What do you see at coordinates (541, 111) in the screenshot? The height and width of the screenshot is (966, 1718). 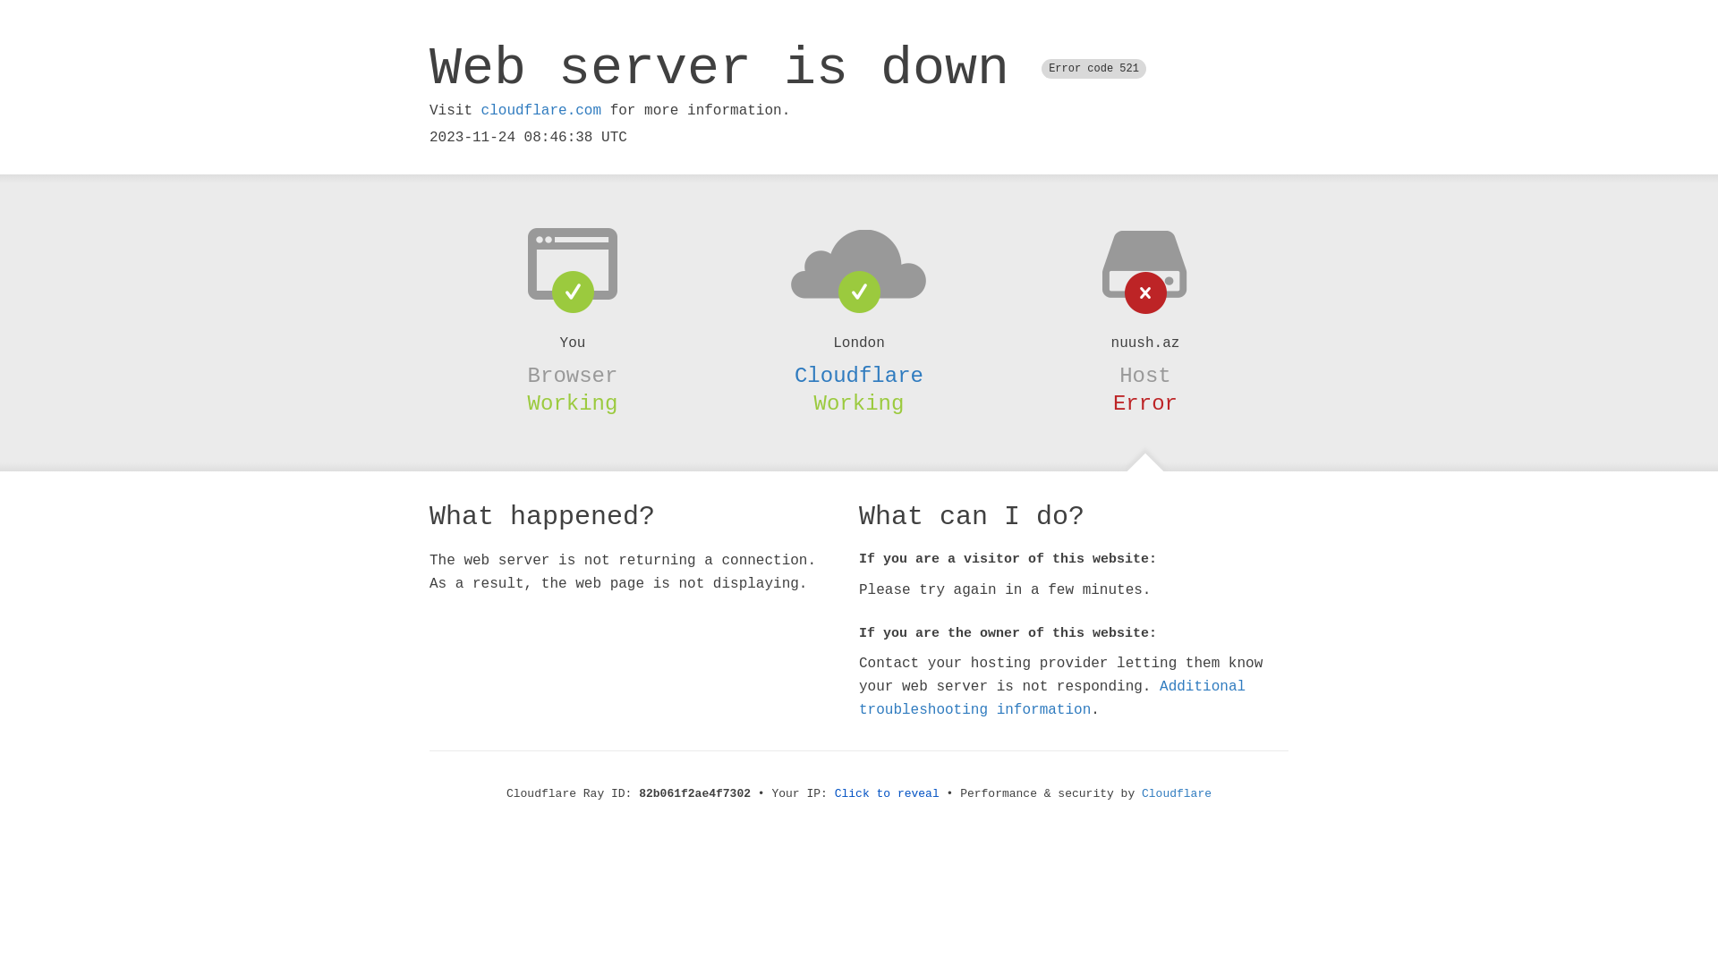 I see `cloudflare.com` at bounding box center [541, 111].